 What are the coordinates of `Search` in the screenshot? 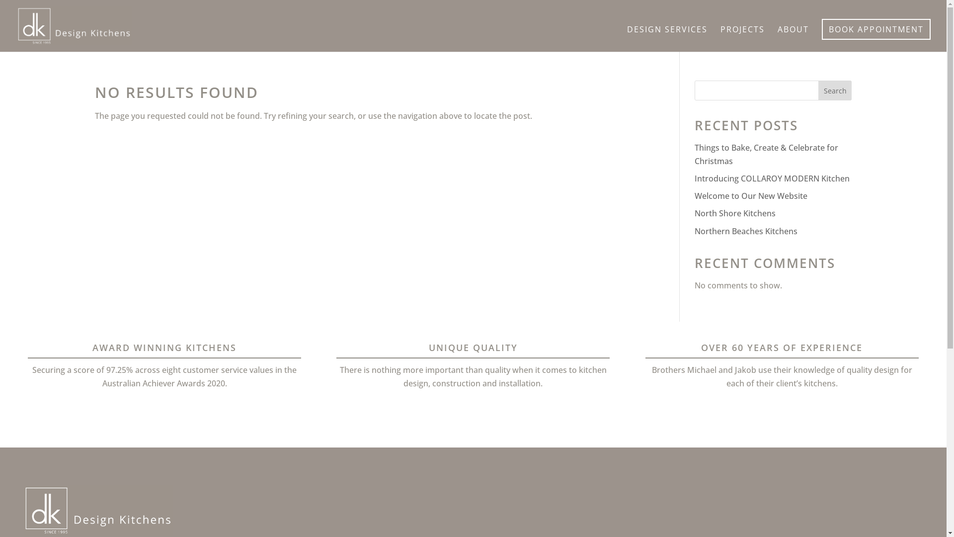 It's located at (835, 90).